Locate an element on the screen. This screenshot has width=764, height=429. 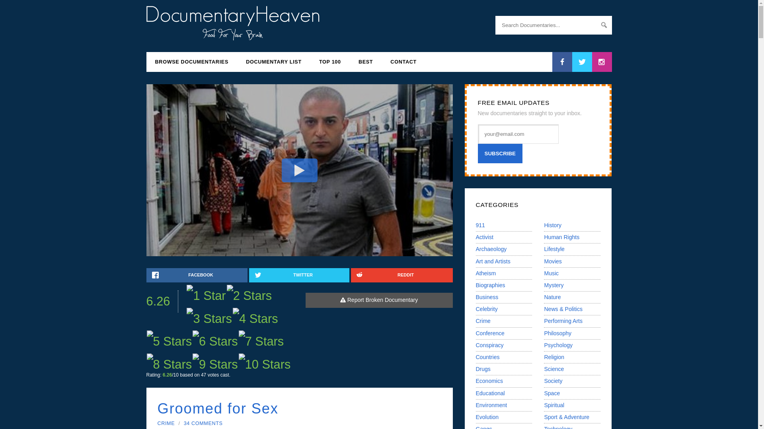
TWITTER is located at coordinates (299, 275).